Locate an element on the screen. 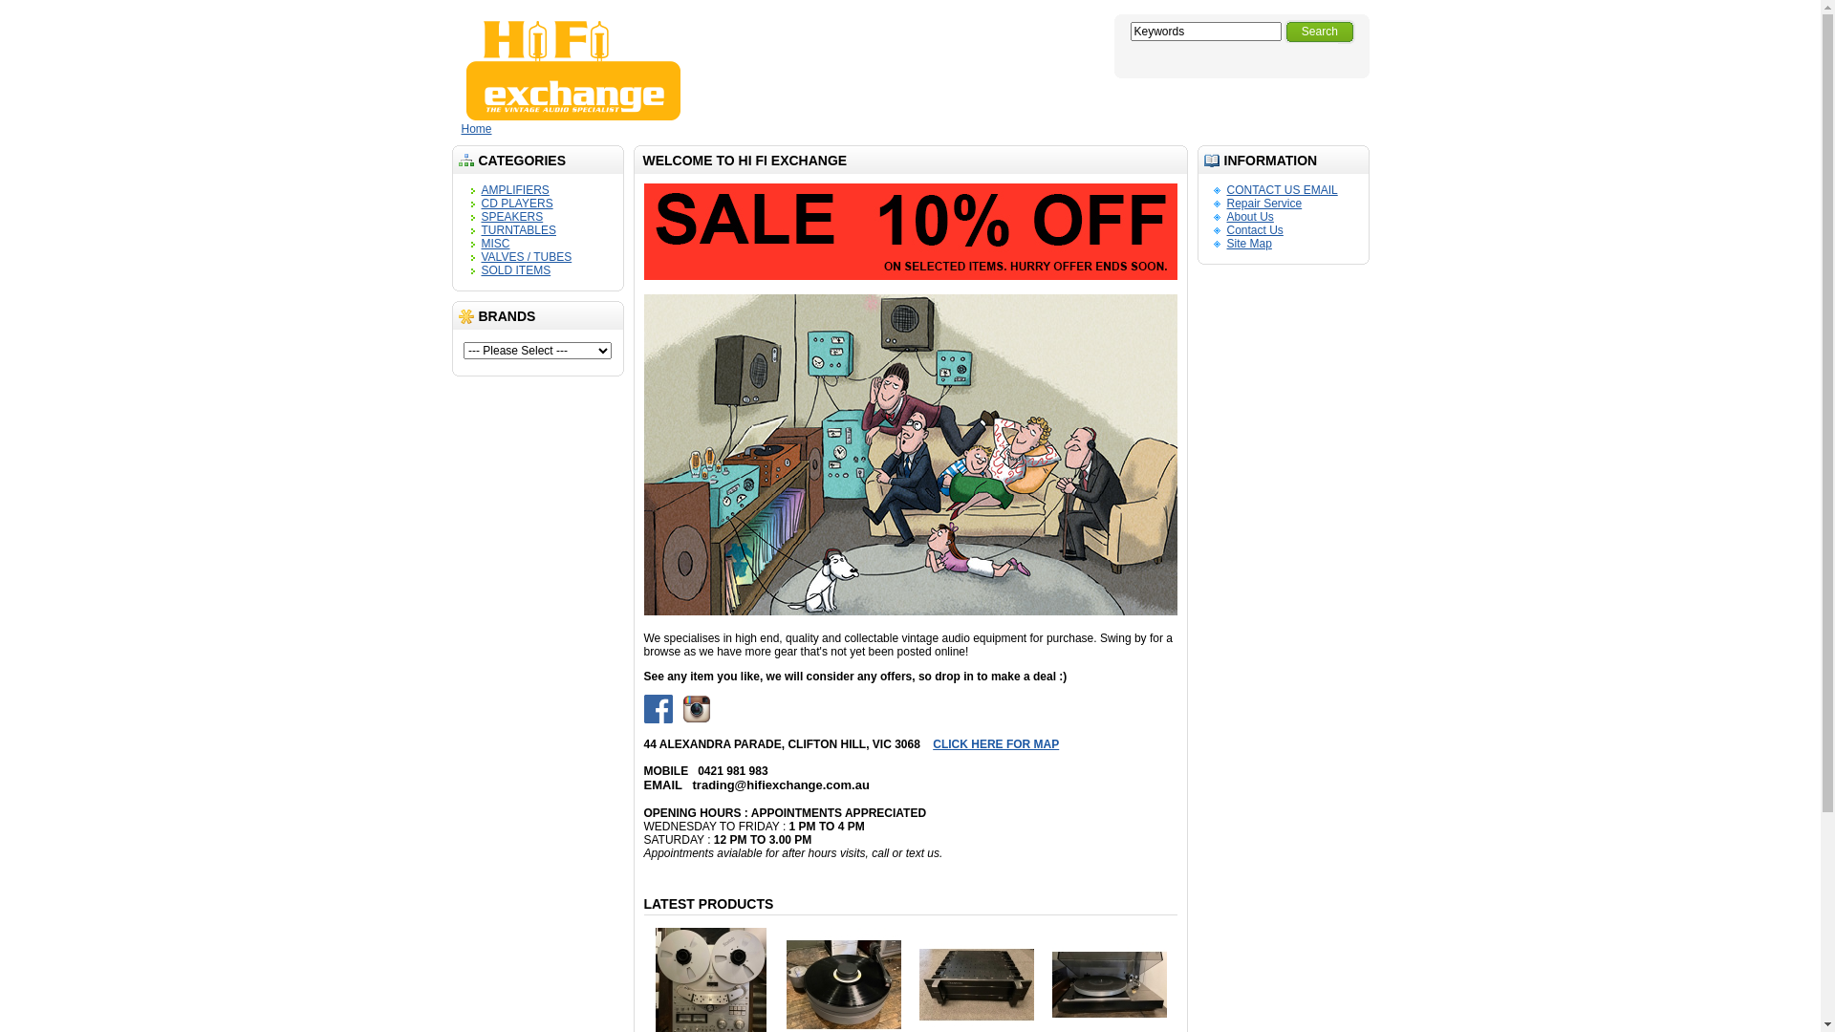 The height and width of the screenshot is (1032, 1835). CLICK HERE FOR MAP is located at coordinates (1141, 751).